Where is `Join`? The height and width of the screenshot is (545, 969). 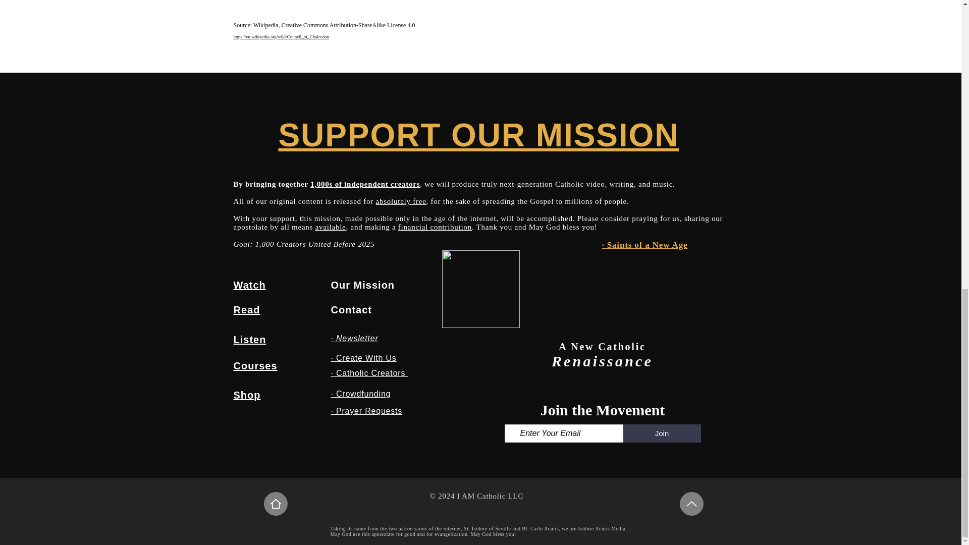 Join is located at coordinates (662, 433).